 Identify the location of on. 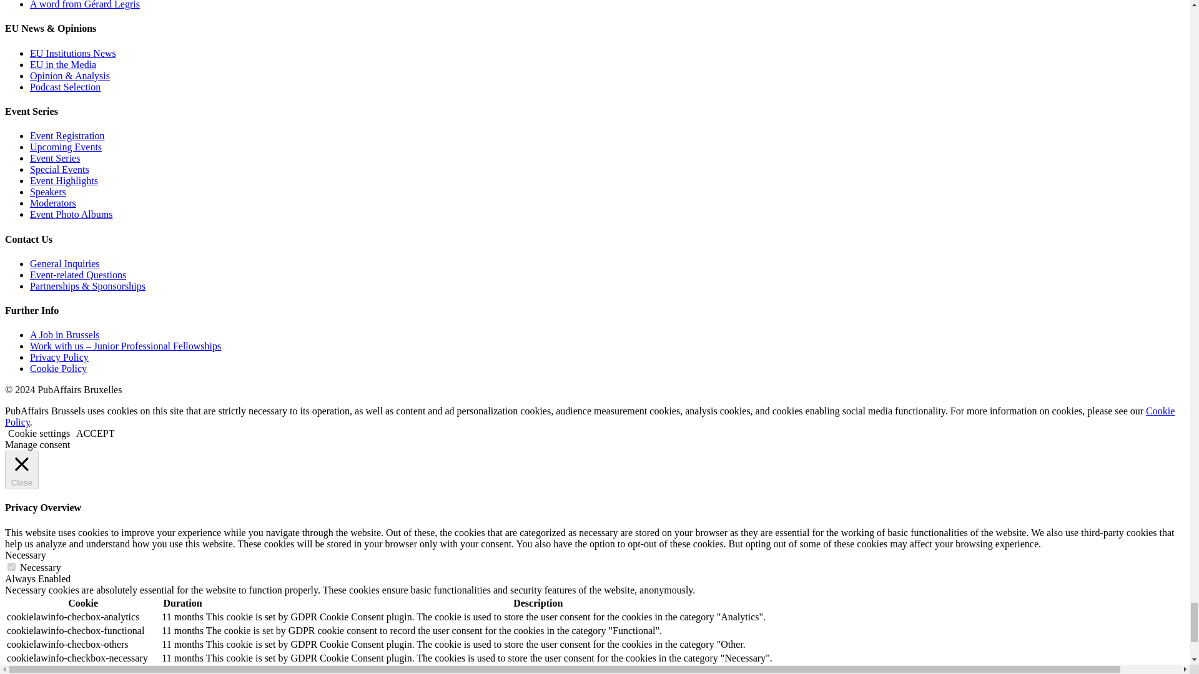
(11, 567).